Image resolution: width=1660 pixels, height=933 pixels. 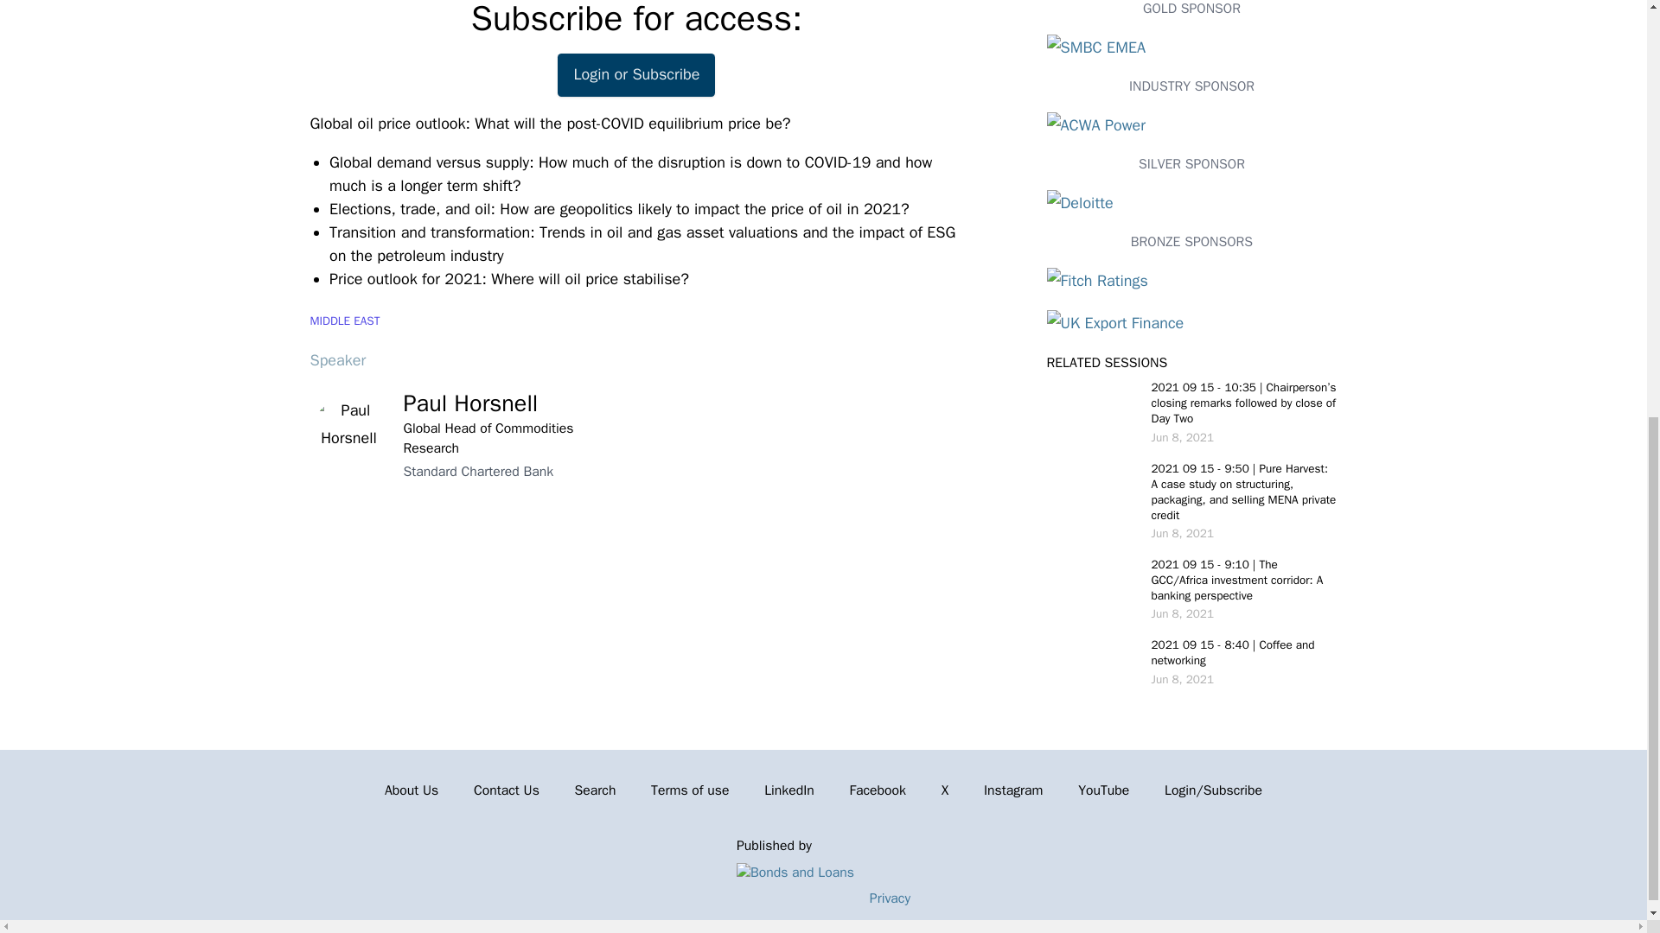 What do you see at coordinates (1191, 204) in the screenshot?
I see `Deloitte` at bounding box center [1191, 204].